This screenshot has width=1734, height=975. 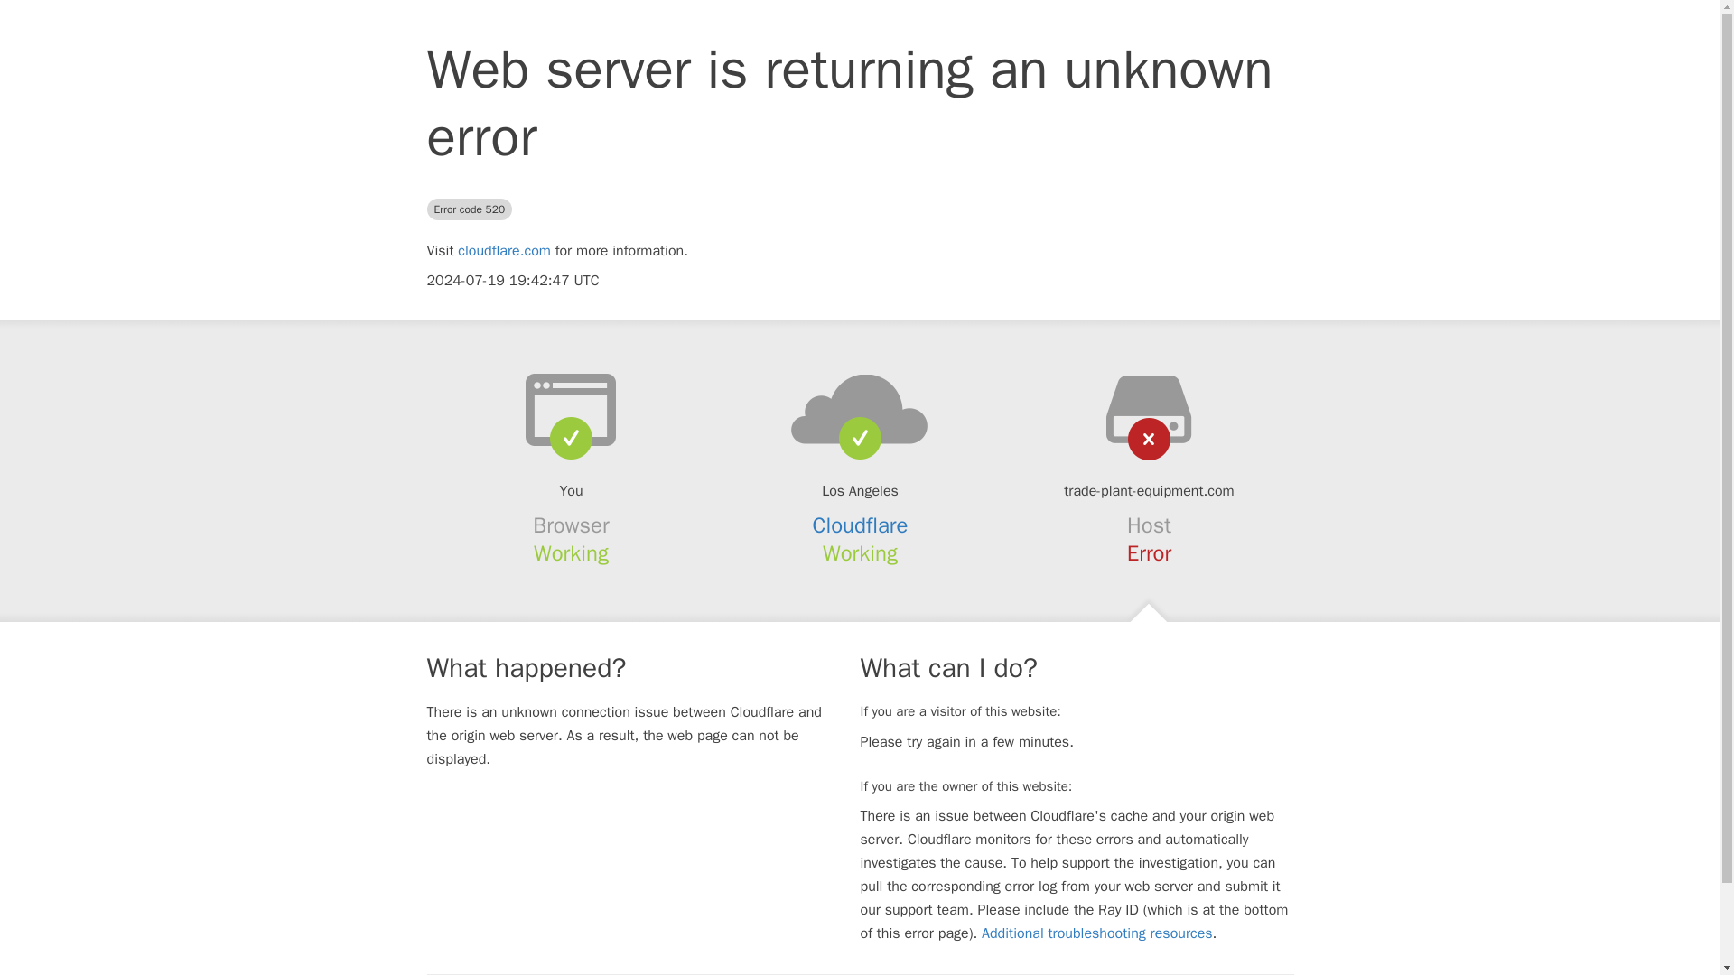 What do you see at coordinates (504, 251) in the screenshot?
I see `cloudflare.com` at bounding box center [504, 251].